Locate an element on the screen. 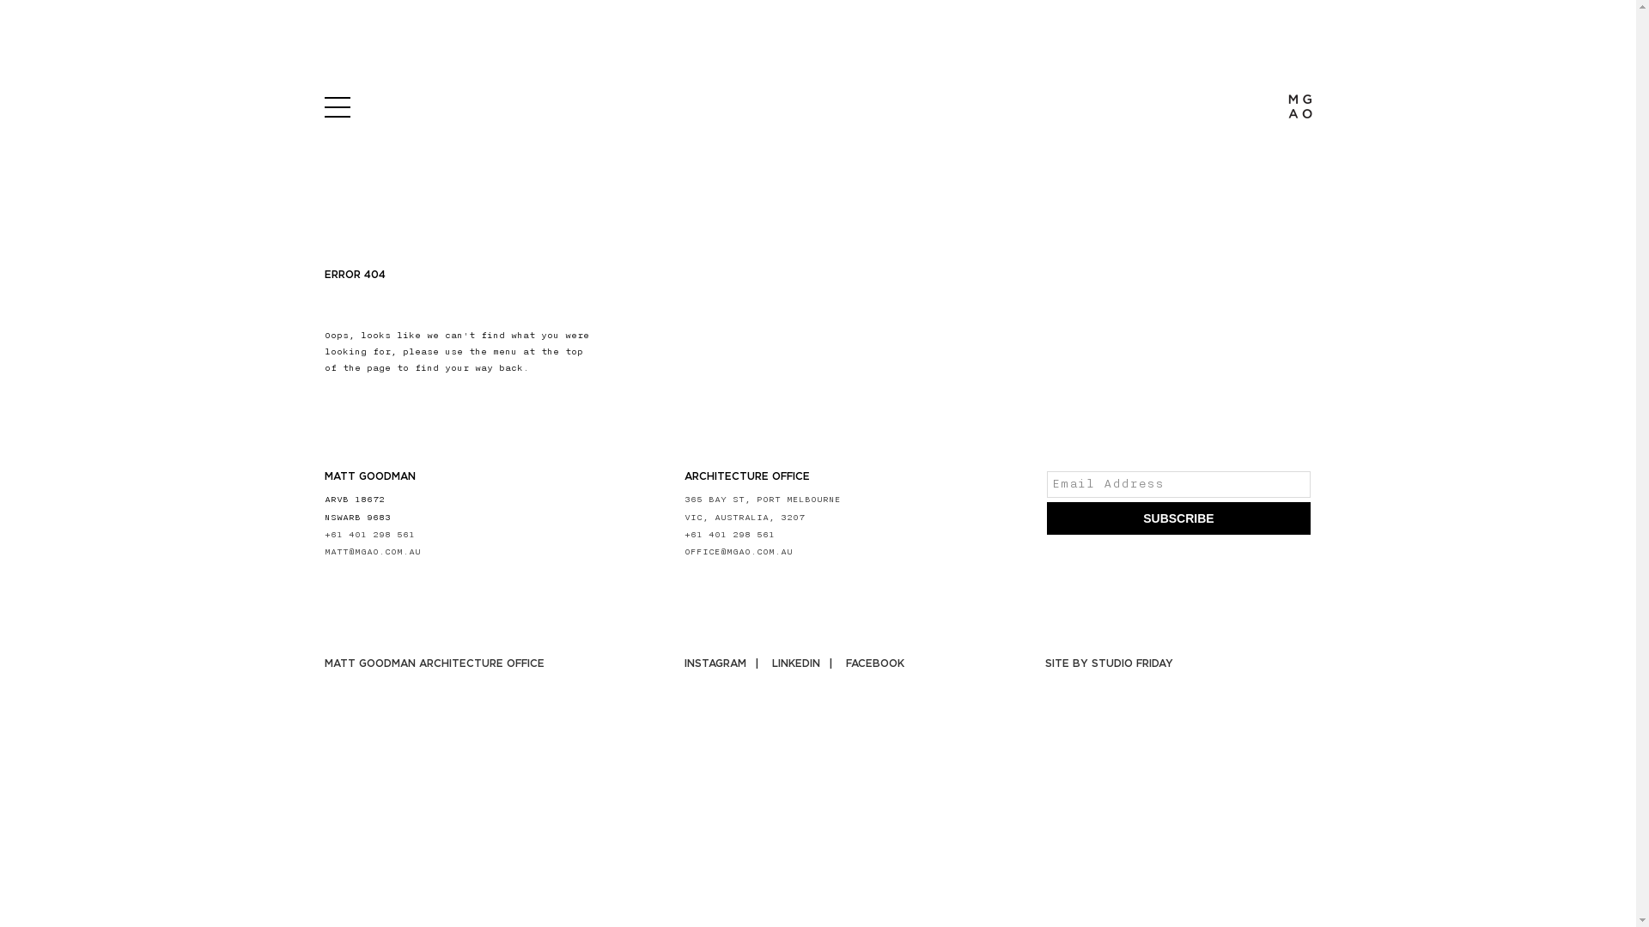 The image size is (1649, 927). LINKEDIN is located at coordinates (806, 664).